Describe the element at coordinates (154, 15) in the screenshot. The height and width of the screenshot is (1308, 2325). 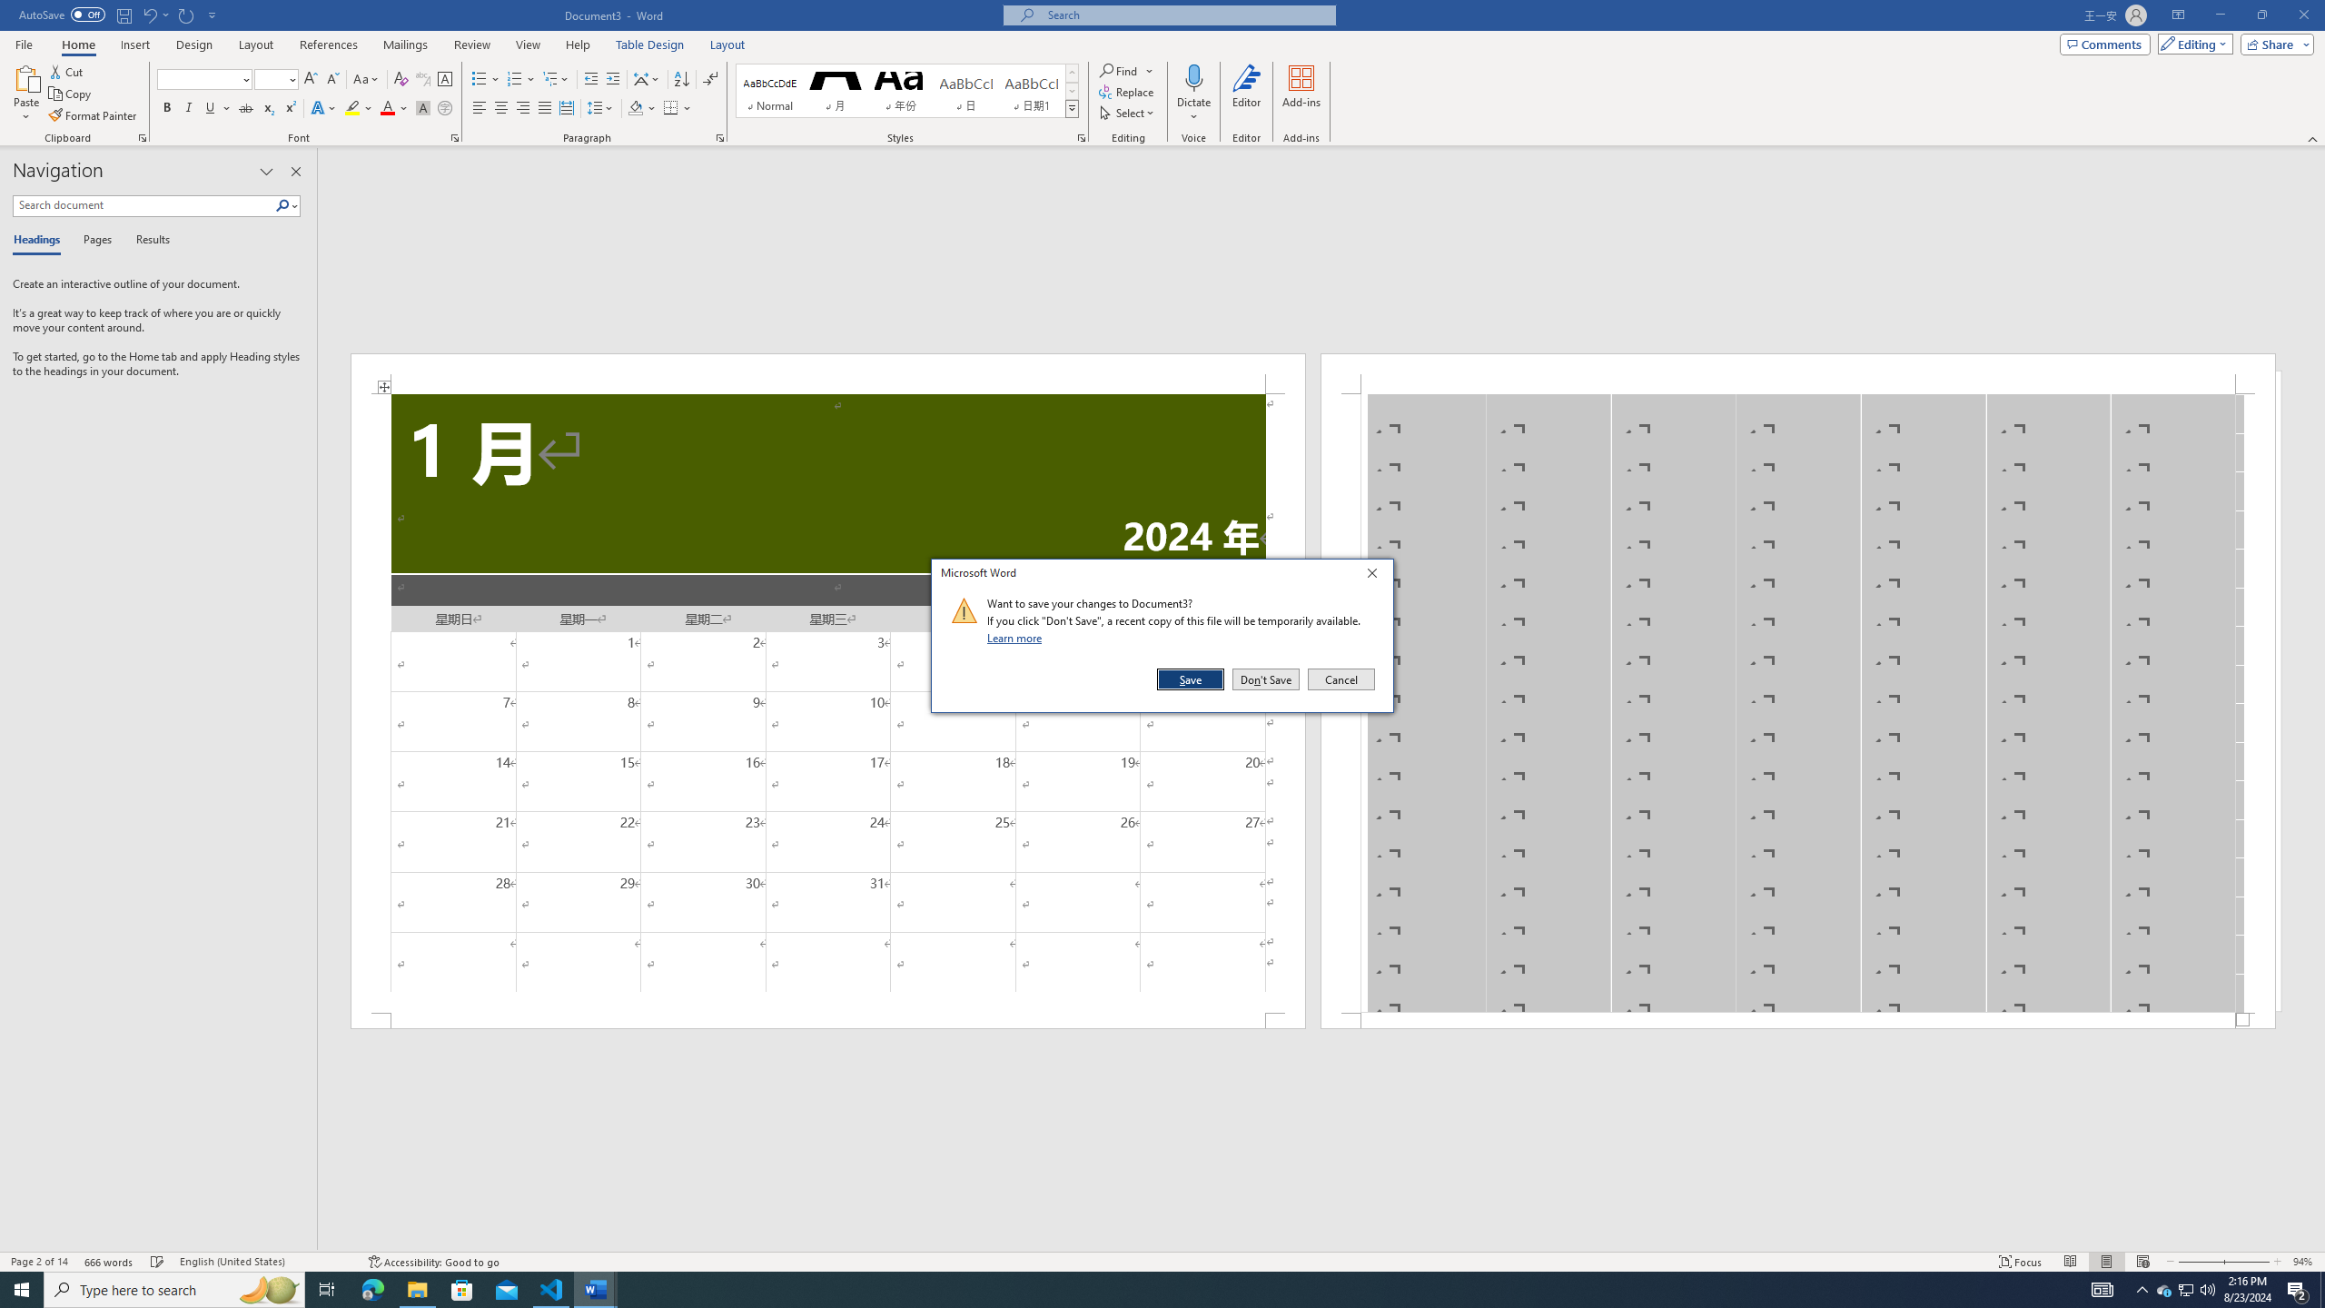
I see `Select` at that location.